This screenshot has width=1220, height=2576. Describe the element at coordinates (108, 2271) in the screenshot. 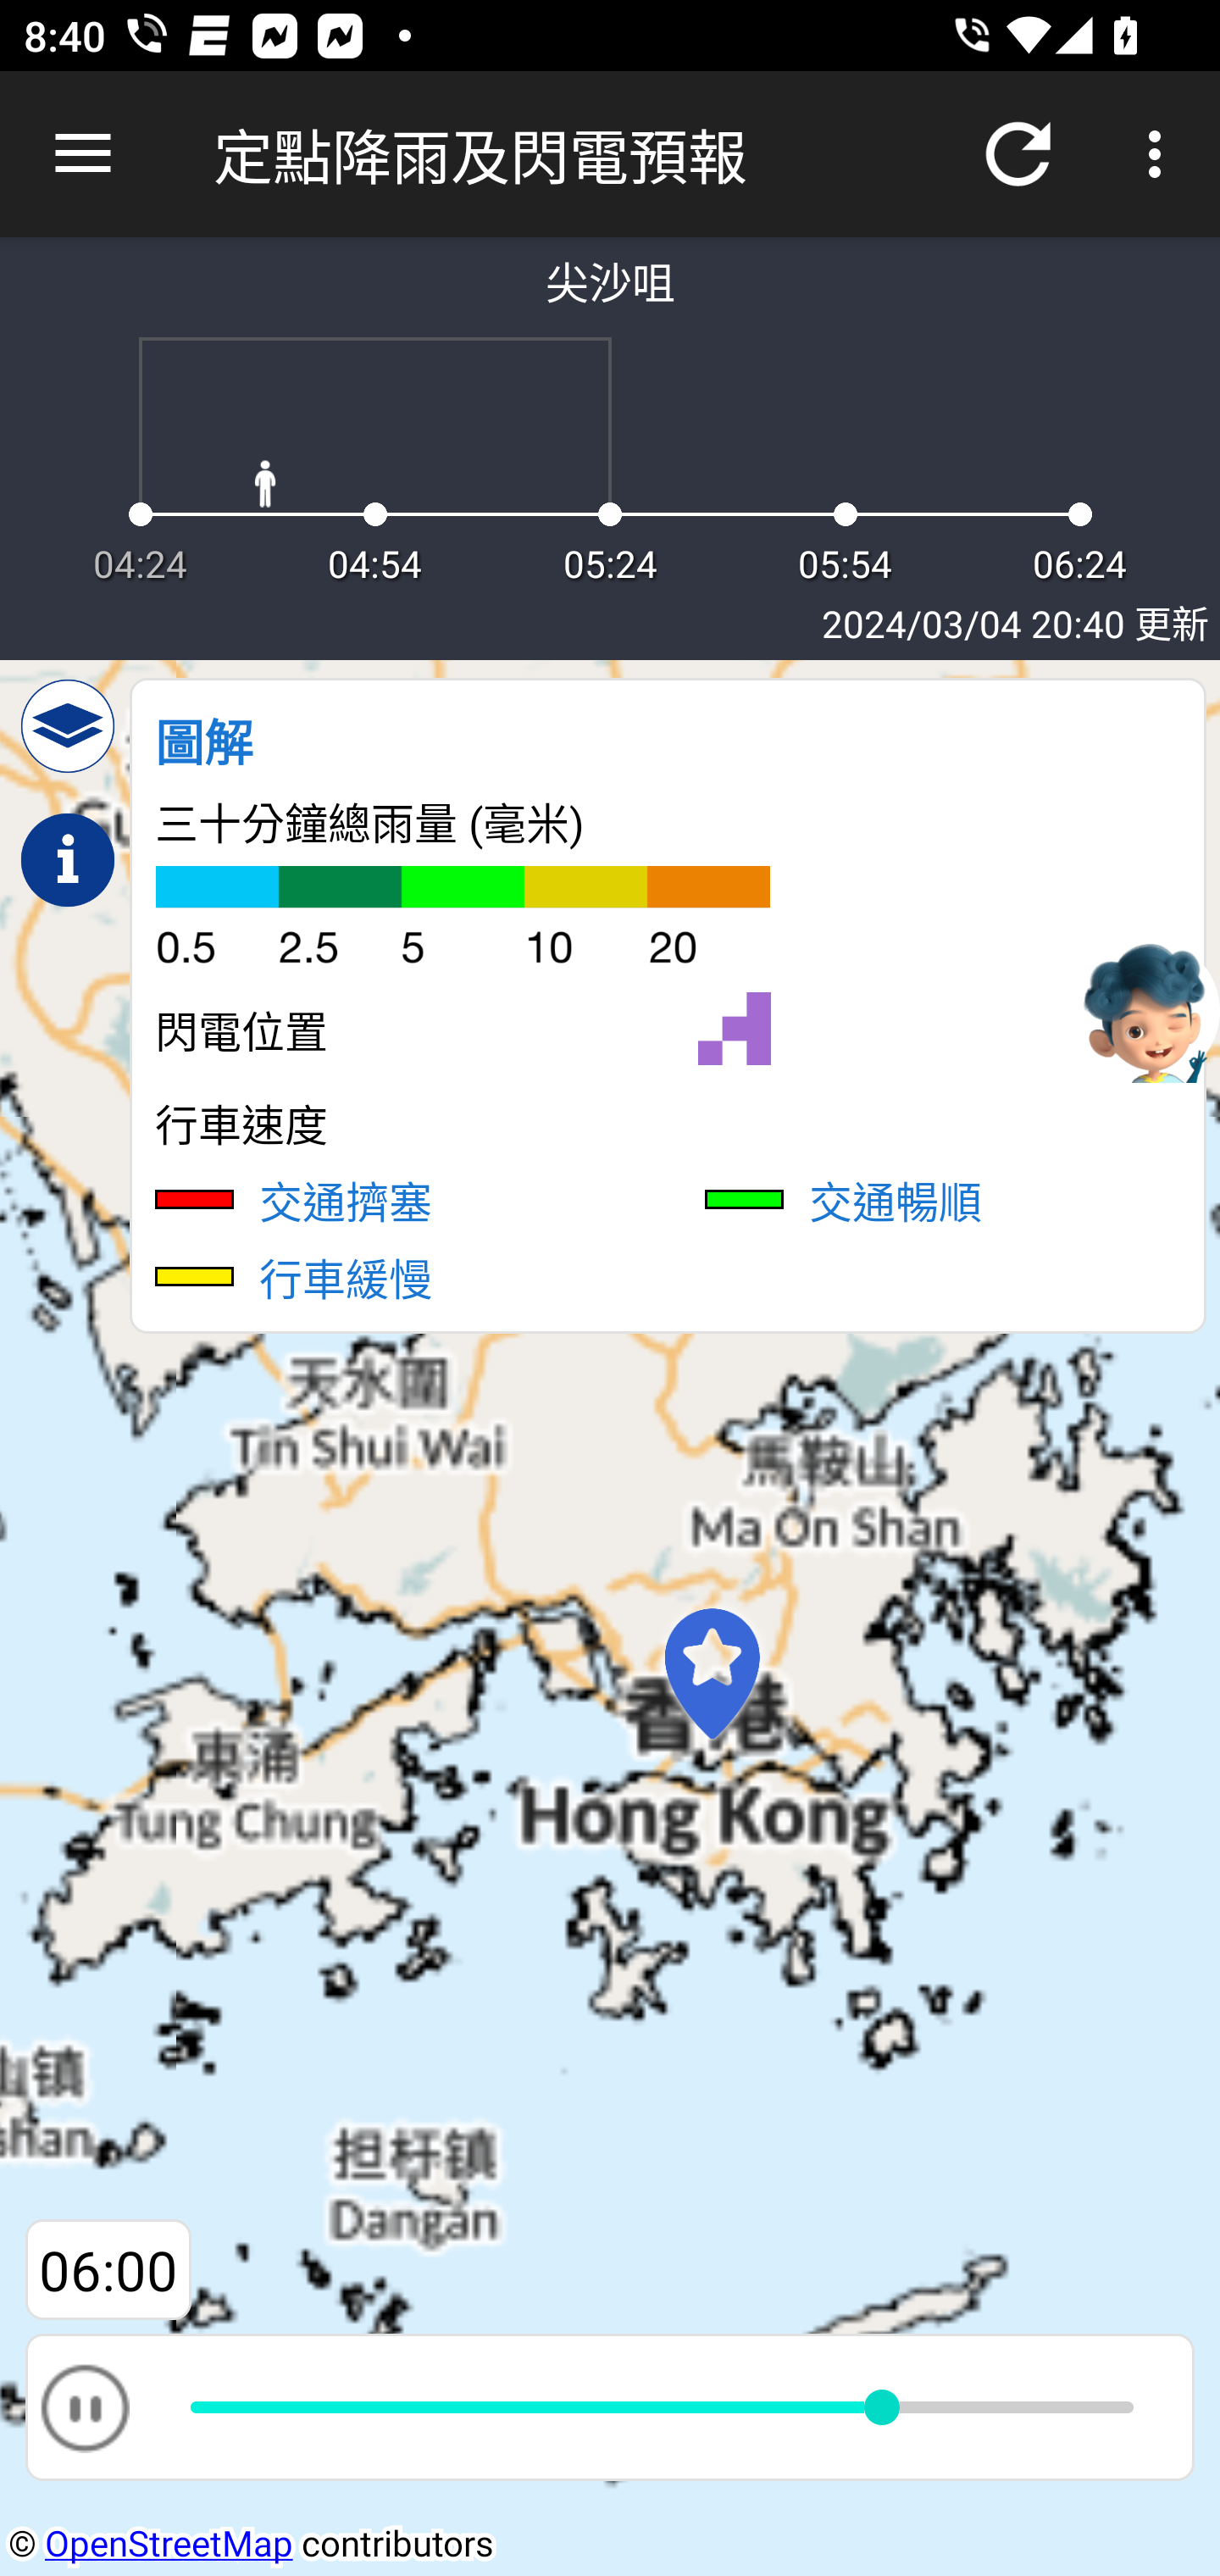

I see `06:00` at that location.